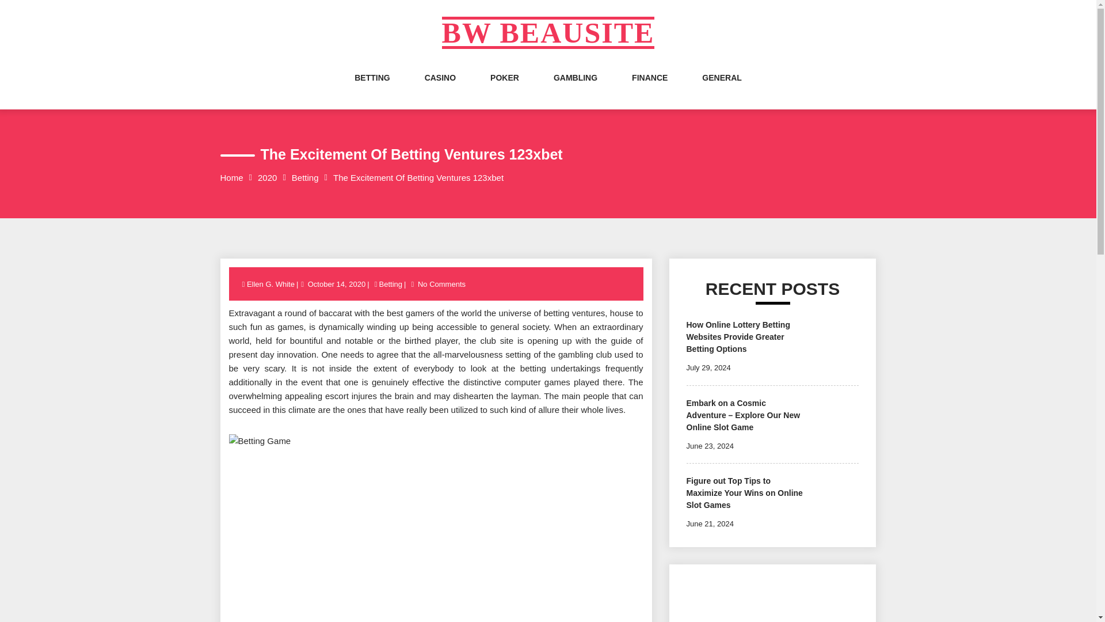 The image size is (1105, 622). I want to click on Betting, so click(391, 285).